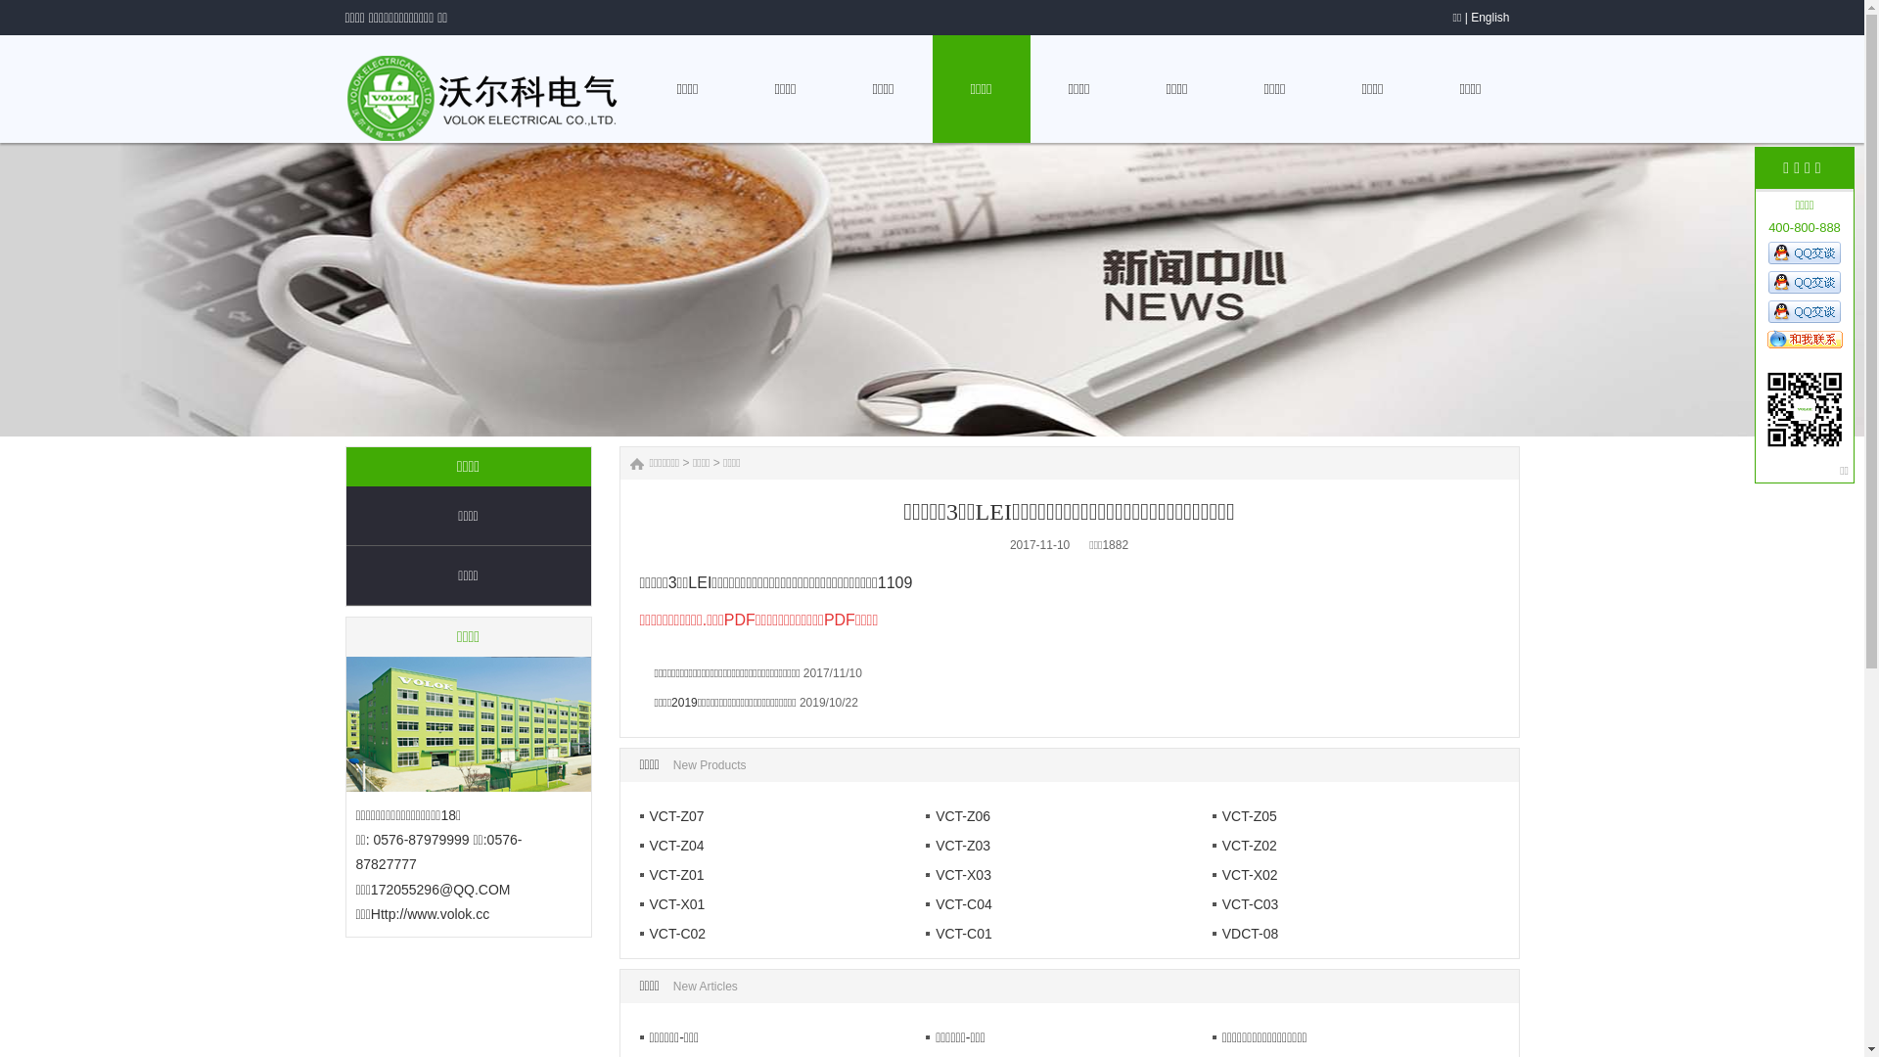 The height and width of the screenshot is (1057, 1879). I want to click on VCT-C04, so click(959, 904).